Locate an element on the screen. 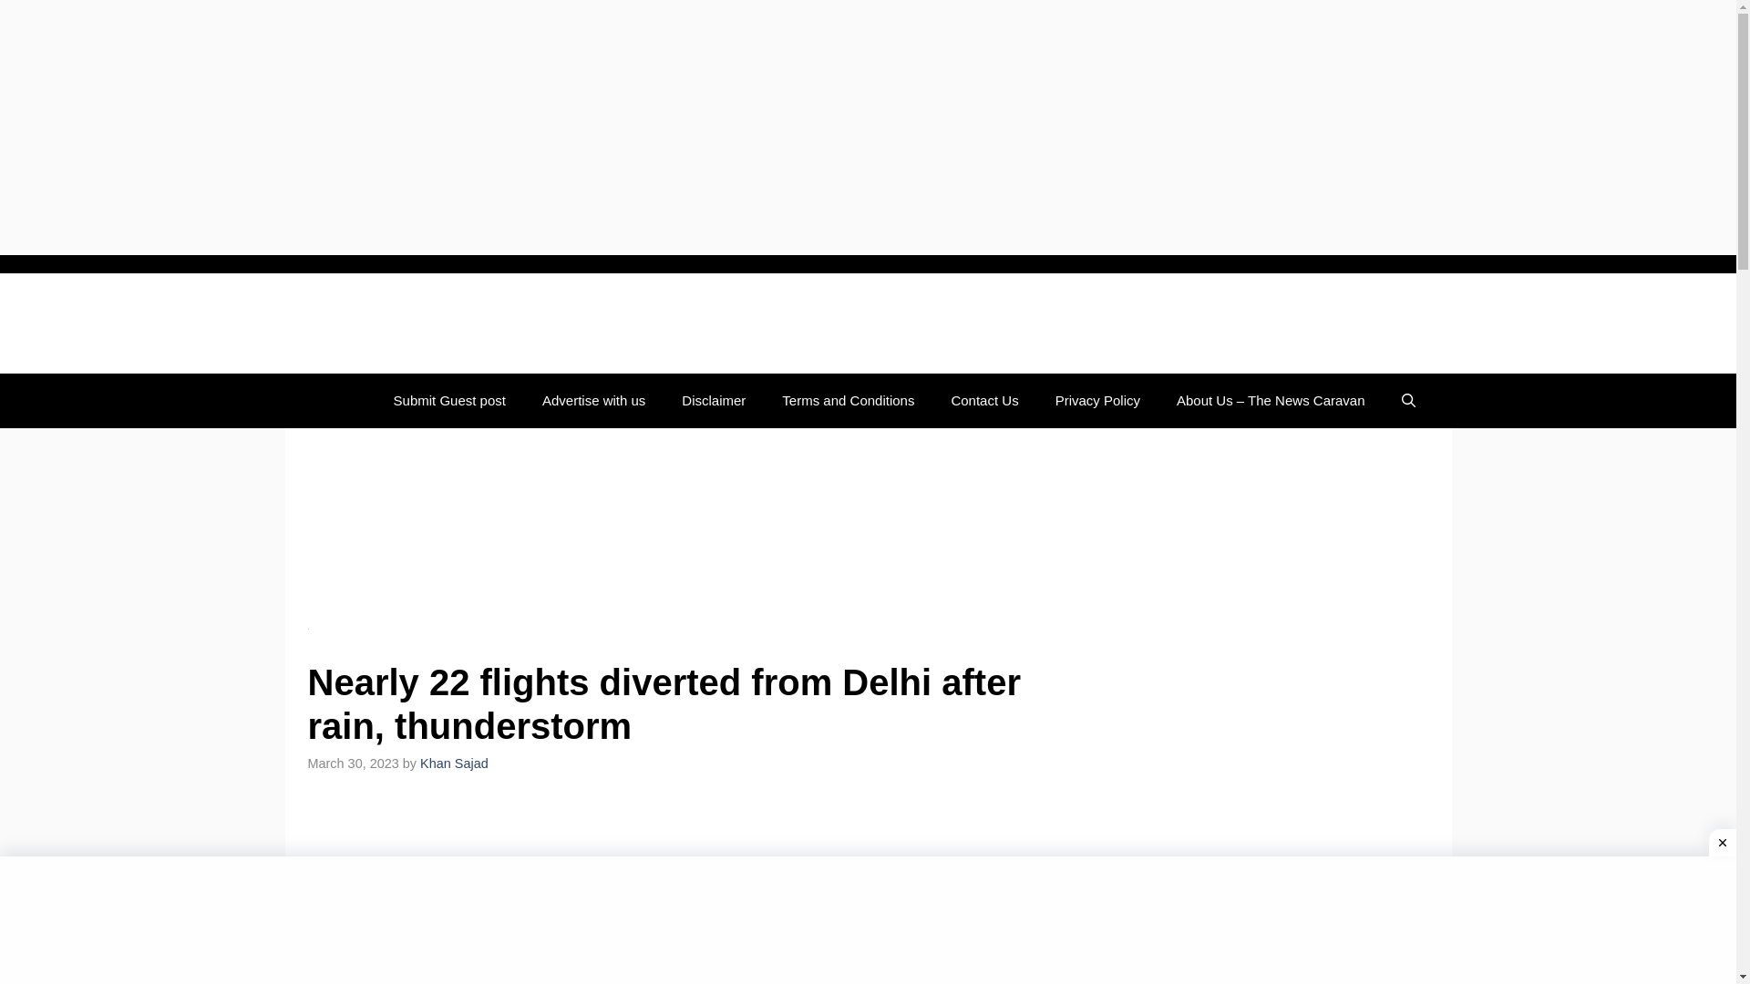 This screenshot has height=984, width=1750. Disclaimer is located at coordinates (713, 401).